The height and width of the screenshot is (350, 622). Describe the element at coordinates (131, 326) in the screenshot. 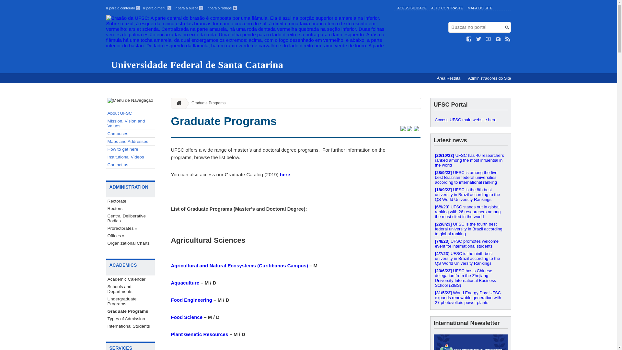

I see `International Students` at that location.